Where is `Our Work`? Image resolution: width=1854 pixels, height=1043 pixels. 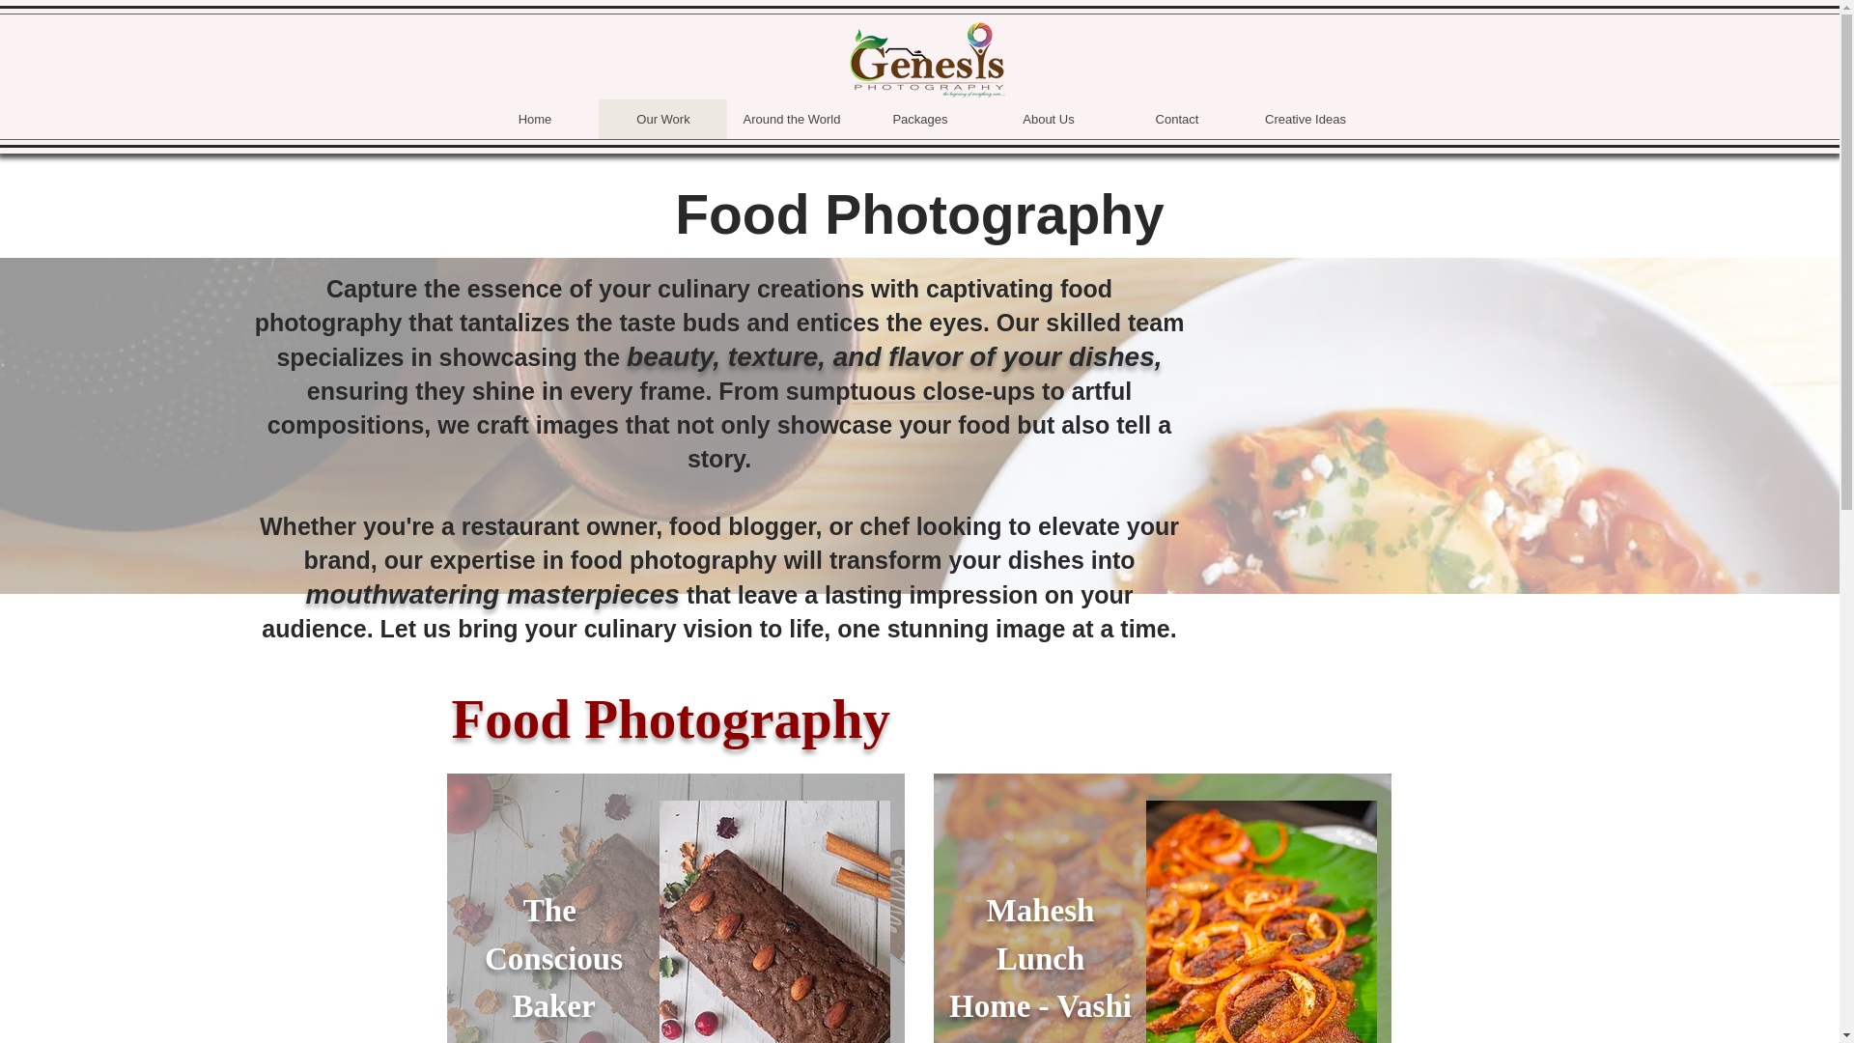
Our Work is located at coordinates (662, 118).